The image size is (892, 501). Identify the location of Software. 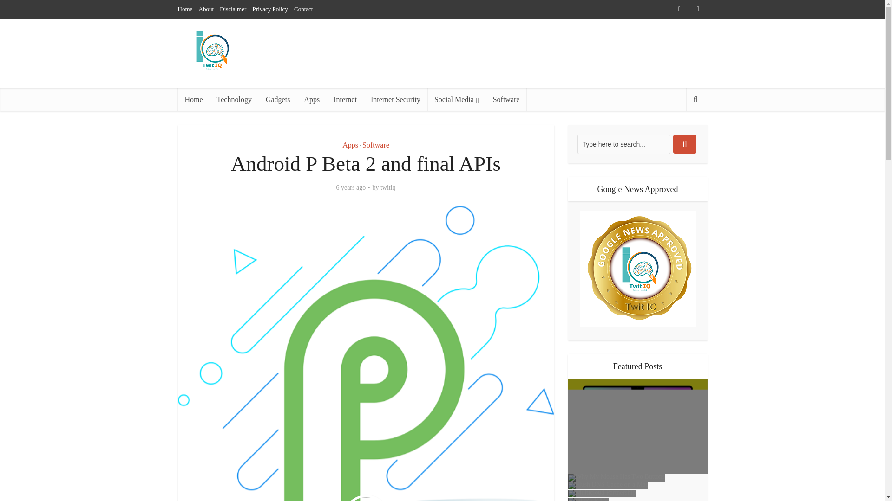
(375, 145).